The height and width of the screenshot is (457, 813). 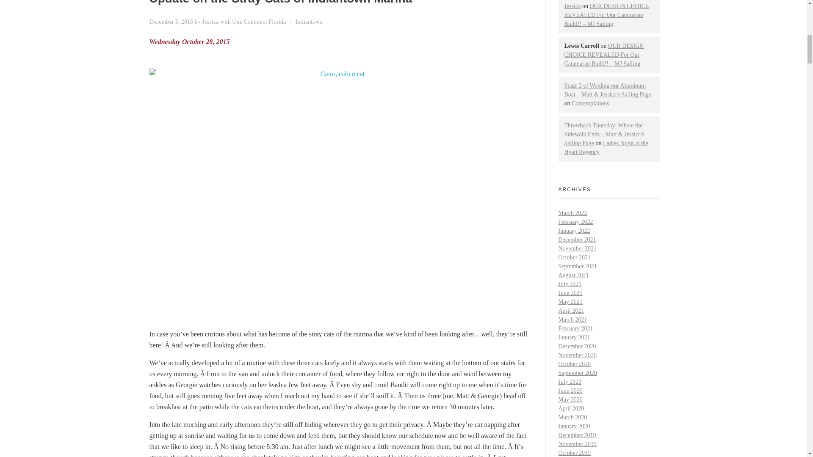 What do you see at coordinates (282, 21) in the screenshot?
I see `Florida` at bounding box center [282, 21].